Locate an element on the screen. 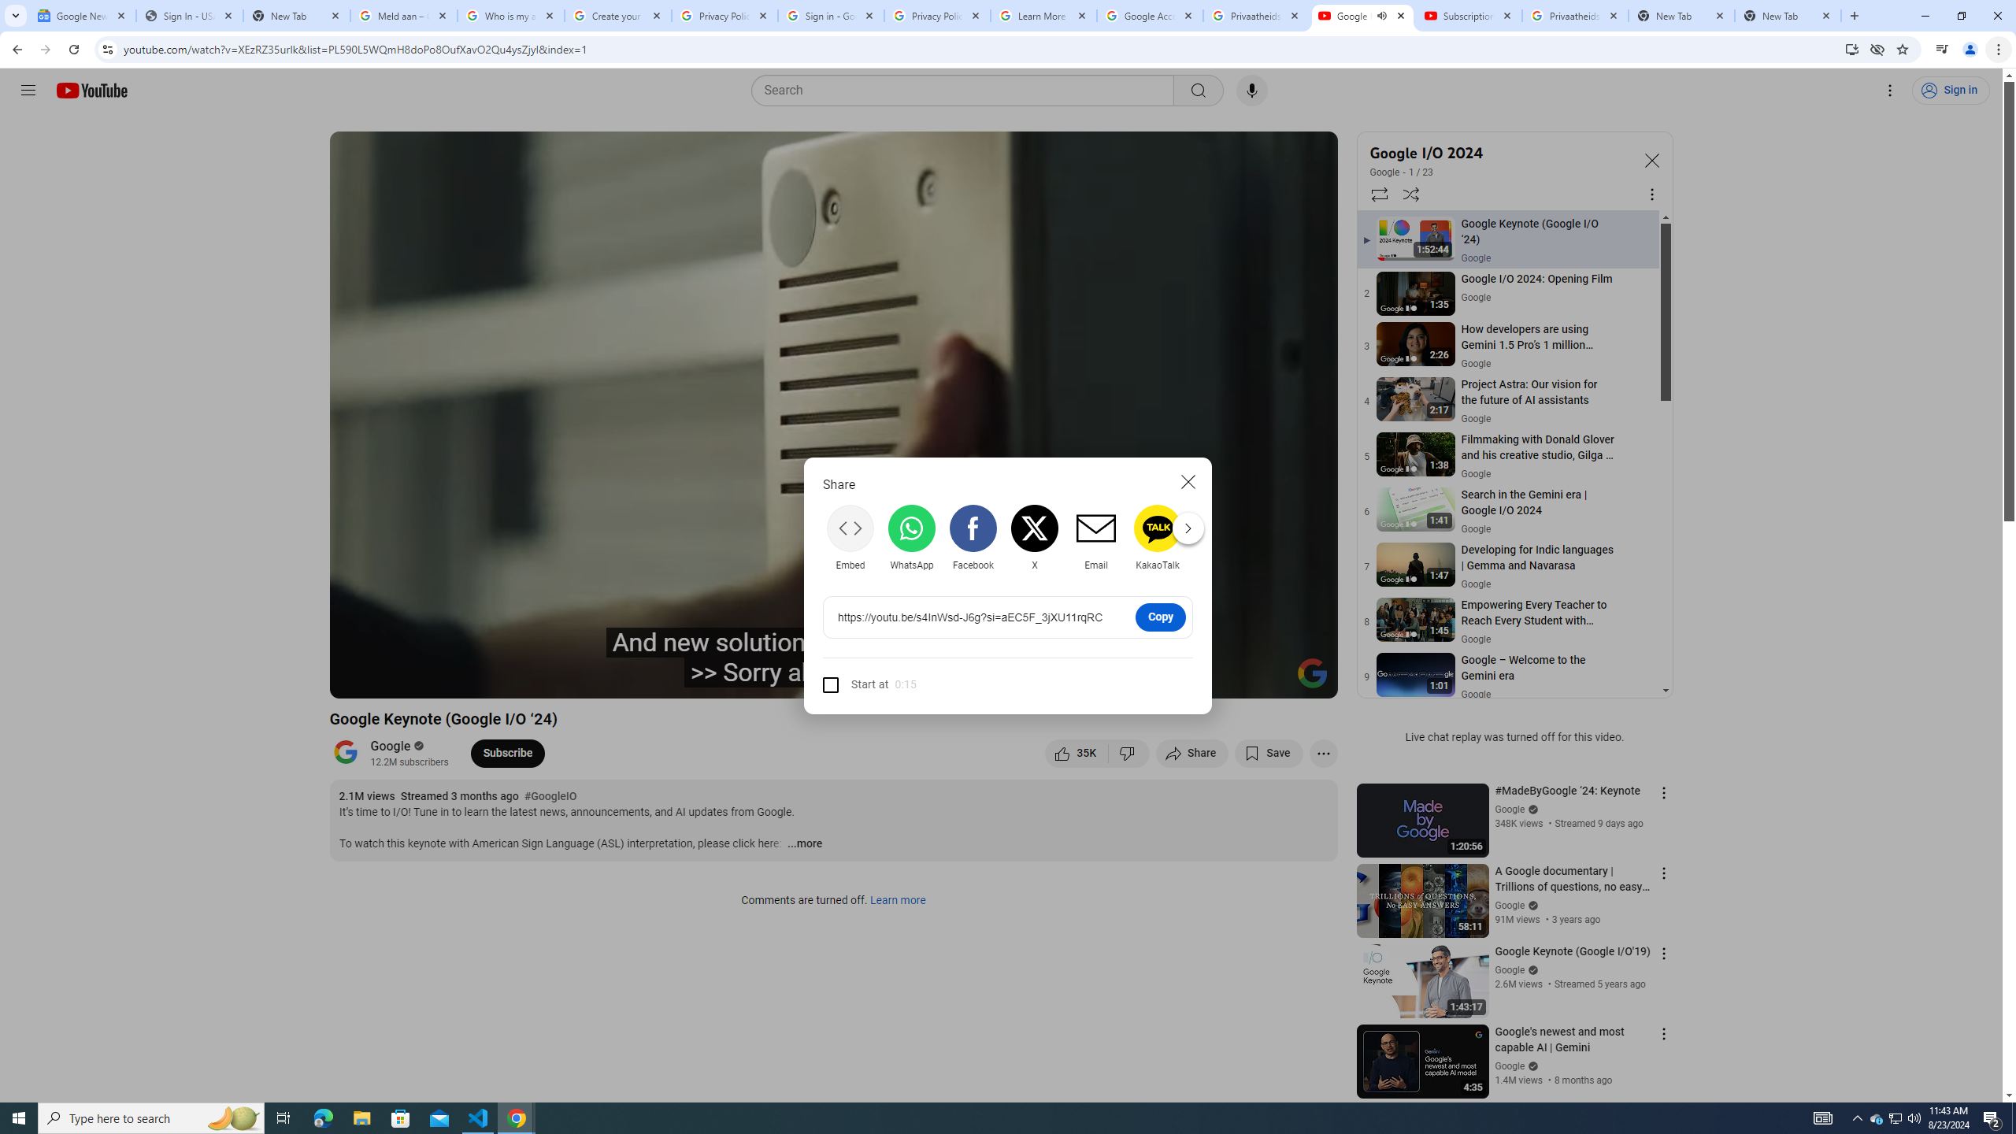 This screenshot has width=2016, height=1134. WhatsApp is located at coordinates (912, 537).